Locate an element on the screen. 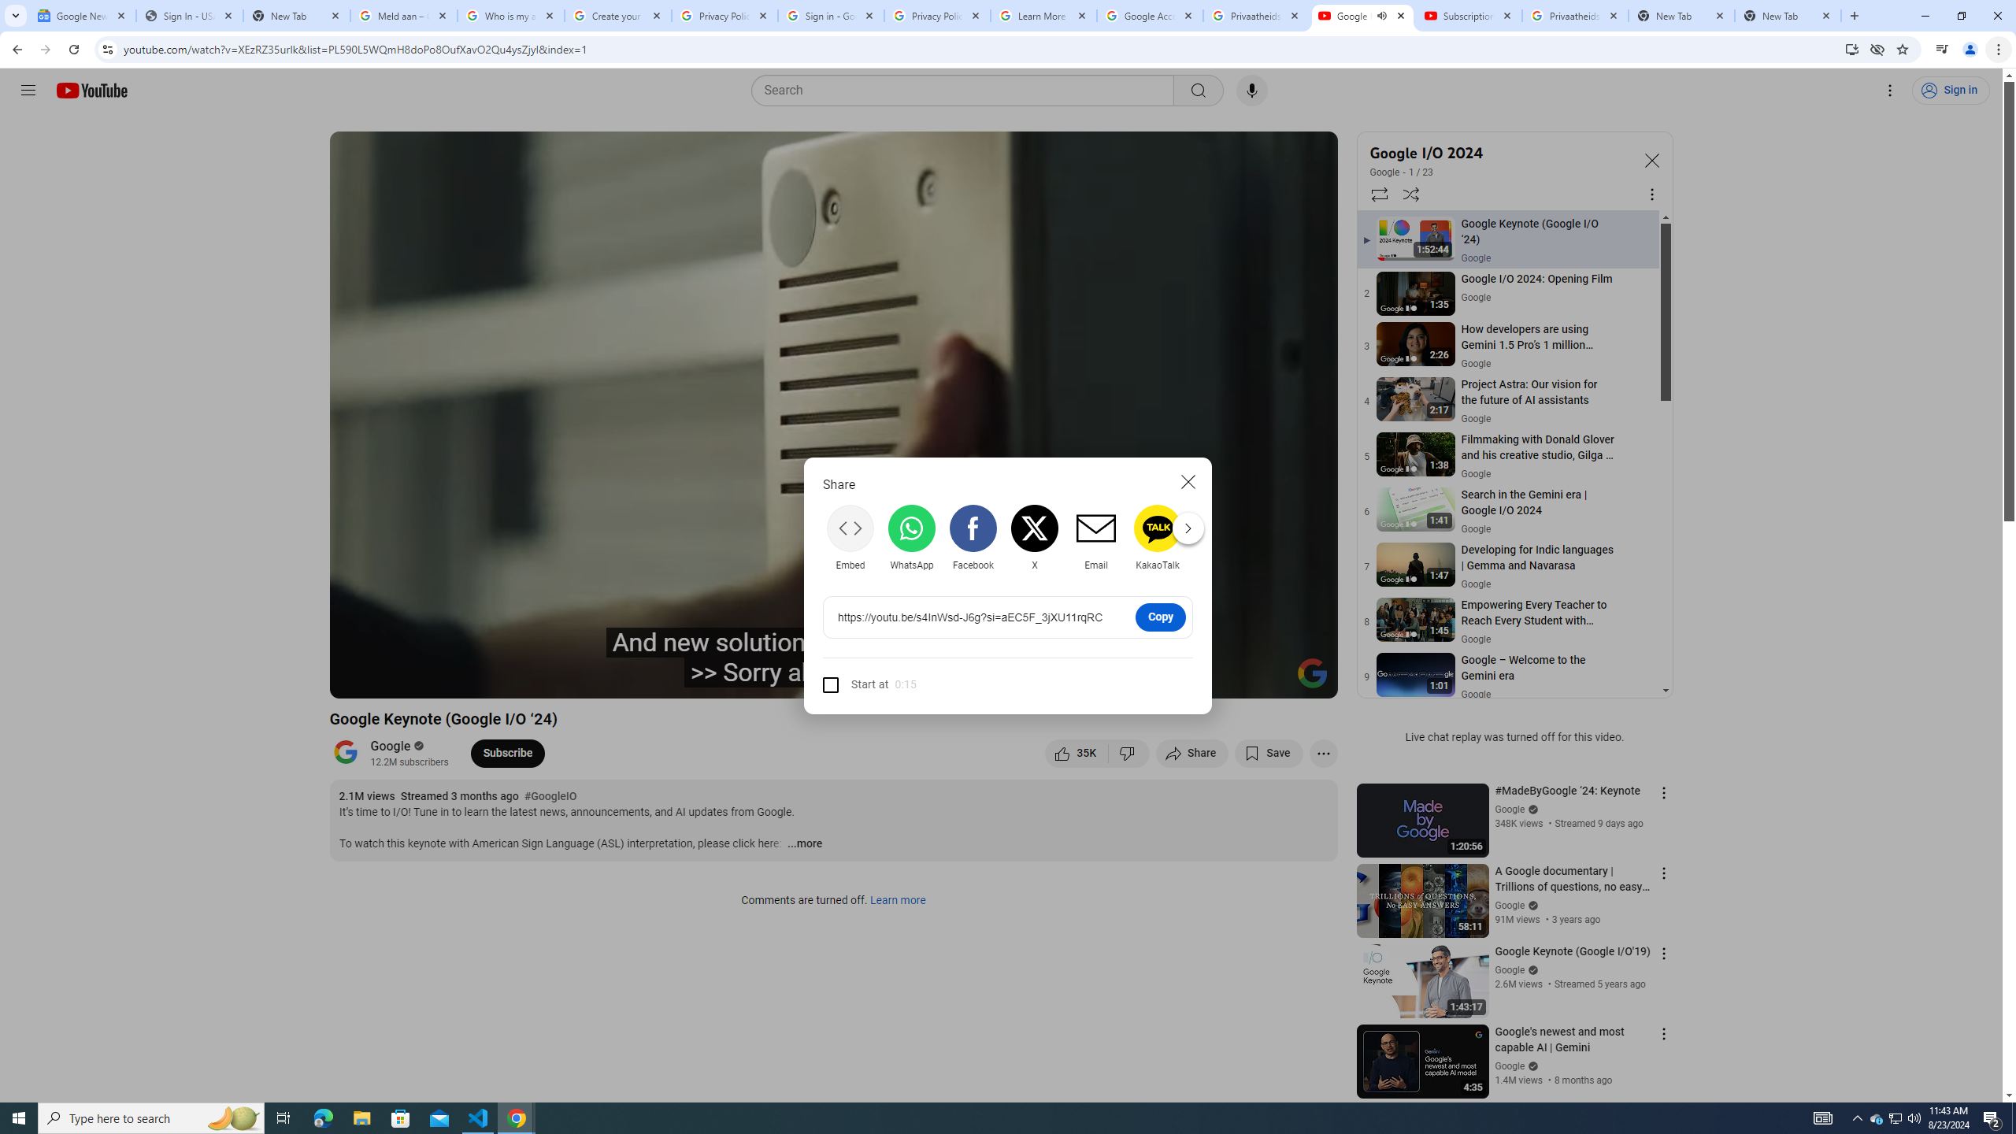 This screenshot has width=2016, height=1134. WhatsApp is located at coordinates (912, 537).